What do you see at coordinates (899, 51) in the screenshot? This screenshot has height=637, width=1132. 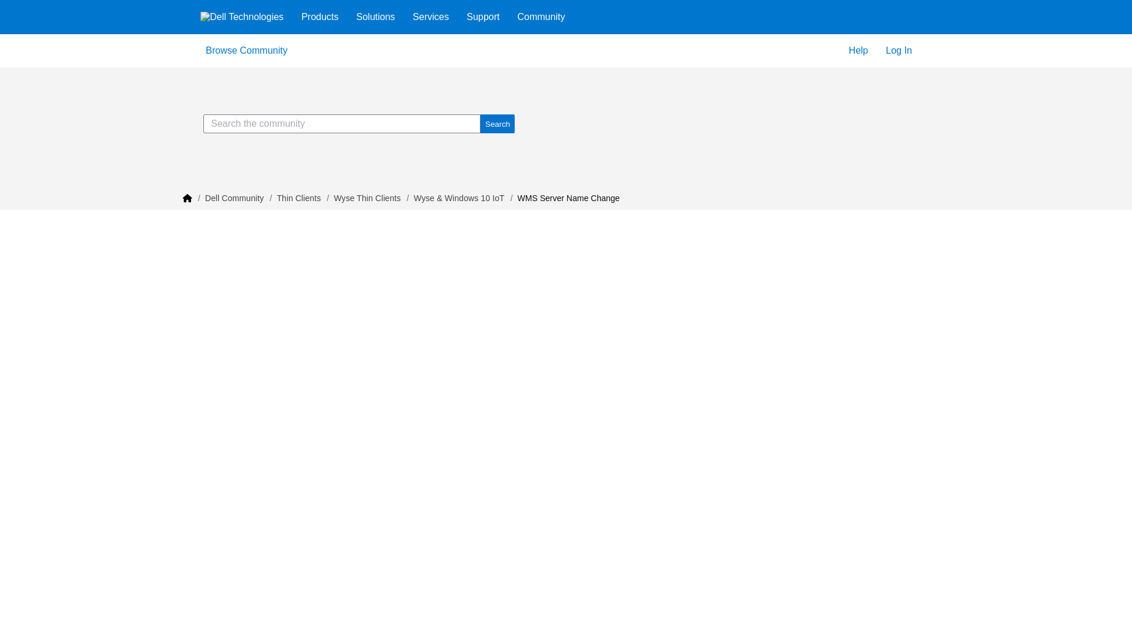 I see `Log In` at bounding box center [899, 51].